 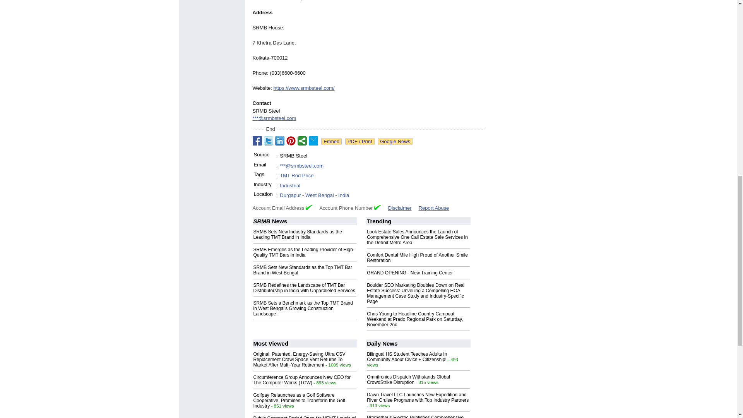 What do you see at coordinates (279, 141) in the screenshot?
I see `Share on LinkedIn` at bounding box center [279, 141].